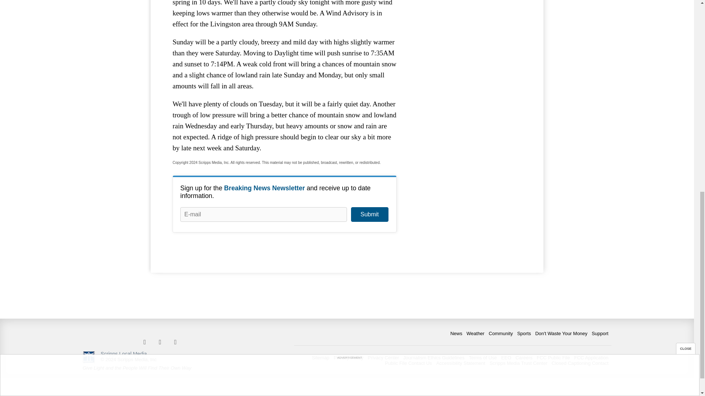  Describe the element at coordinates (369, 214) in the screenshot. I see `Submit` at that location.